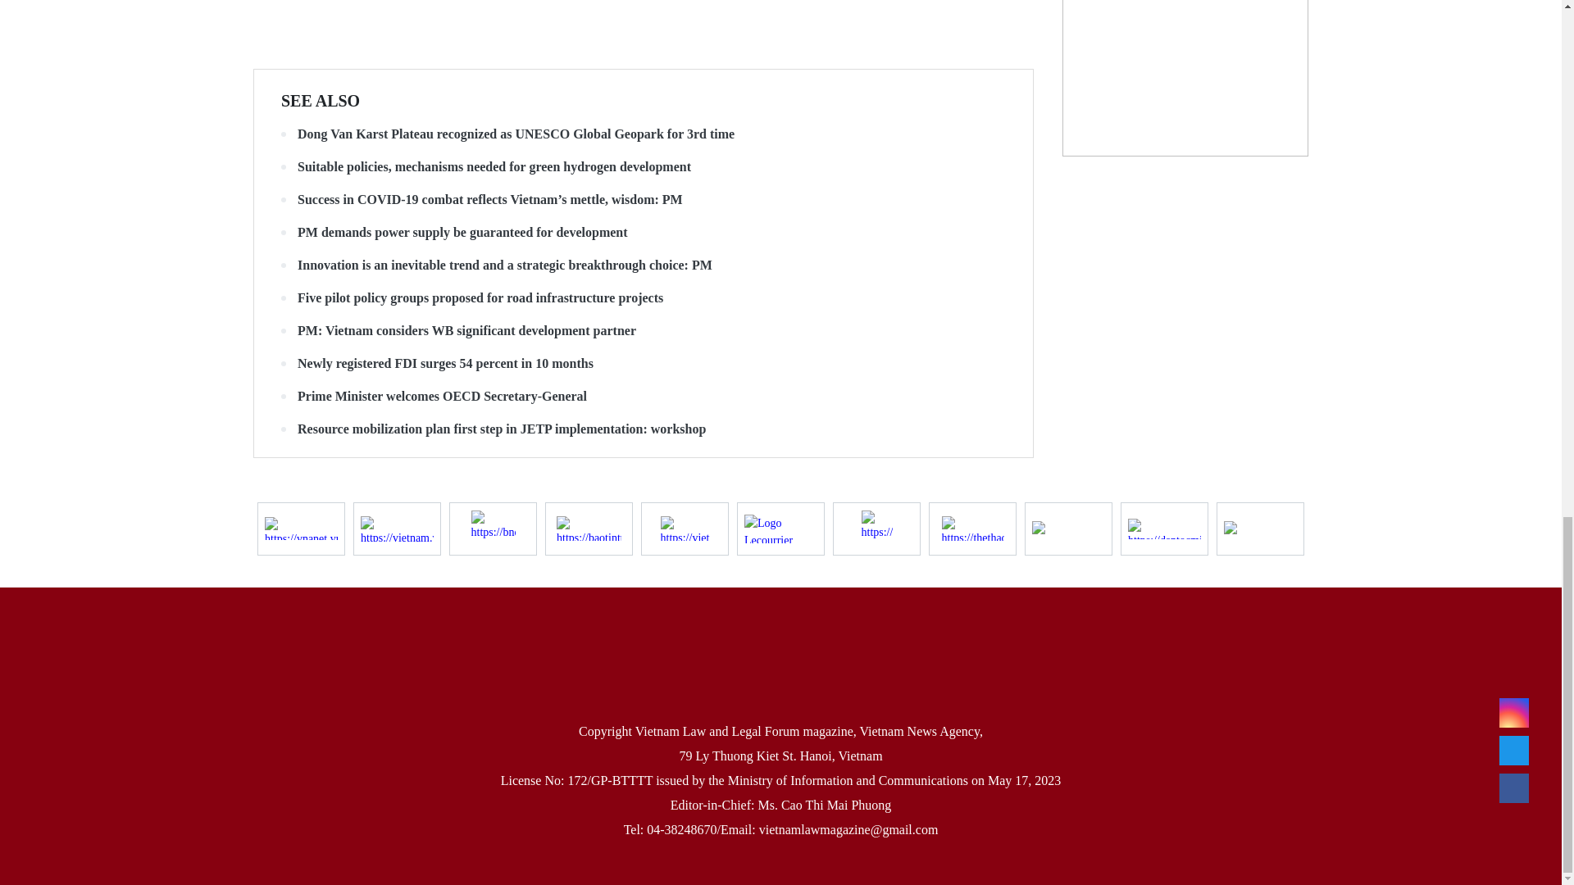 Image resolution: width=1574 pixels, height=885 pixels. Describe the element at coordinates (321, 100) in the screenshot. I see `SEE ALSO` at that location.